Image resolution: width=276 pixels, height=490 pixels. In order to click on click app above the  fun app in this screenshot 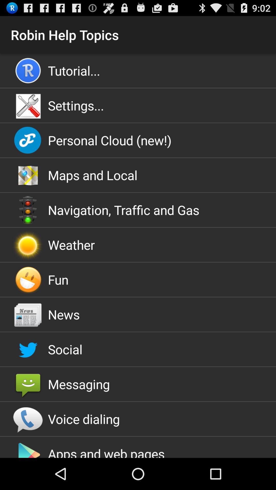, I will do `click(138, 245)`.